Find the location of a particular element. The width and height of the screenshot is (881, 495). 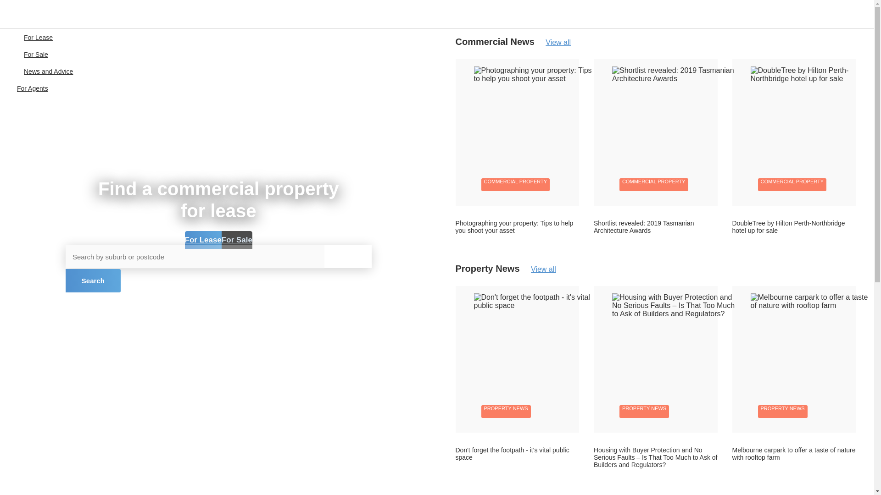

lease.com.au homepage is located at coordinates (41, 14).